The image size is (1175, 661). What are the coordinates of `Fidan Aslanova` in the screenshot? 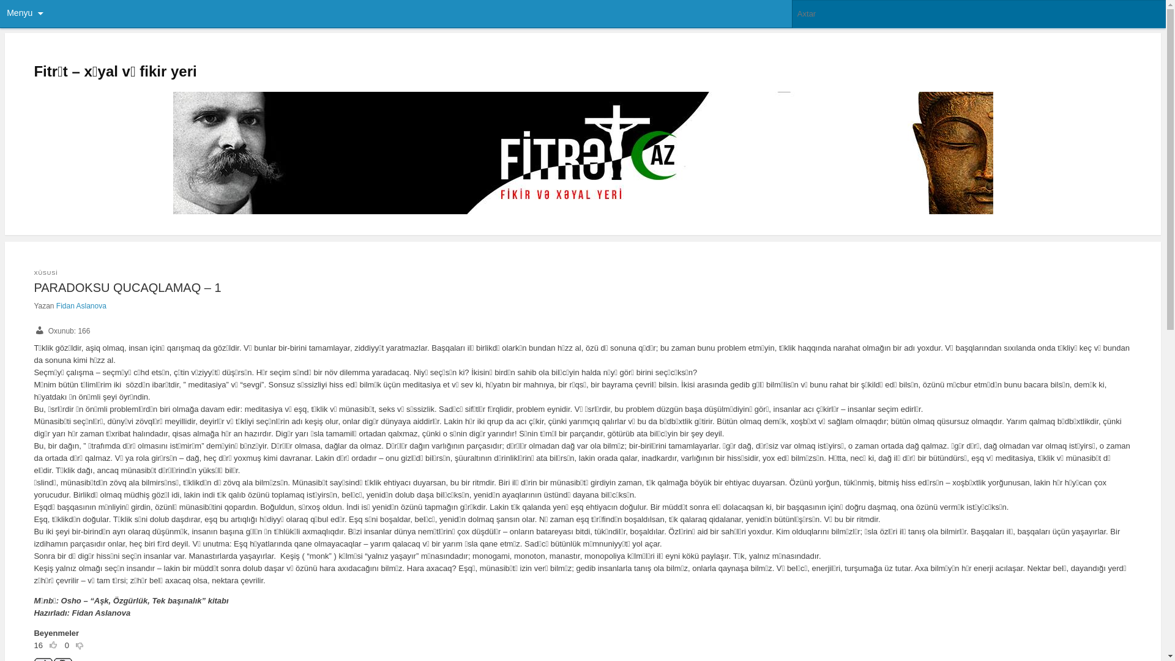 It's located at (81, 306).